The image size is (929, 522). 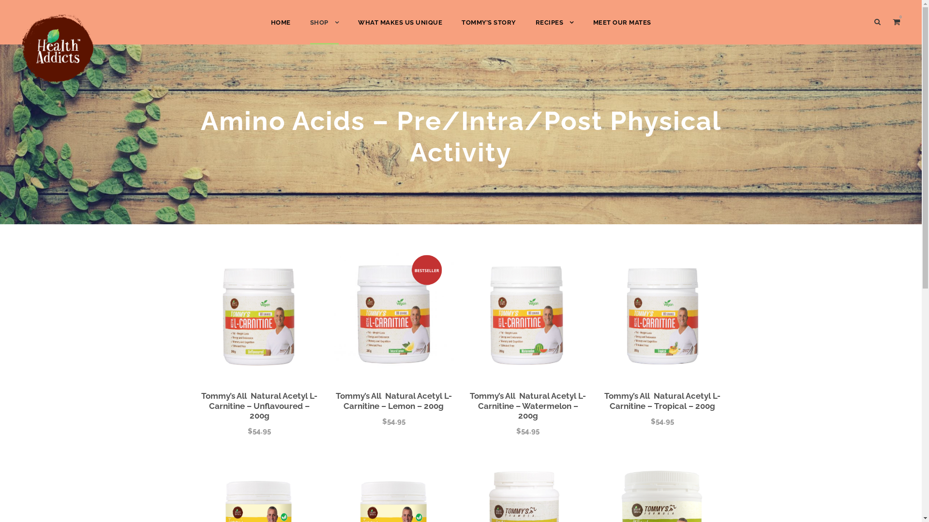 What do you see at coordinates (400, 31) in the screenshot?
I see `WHAT MAKES US UNIQUE` at bounding box center [400, 31].